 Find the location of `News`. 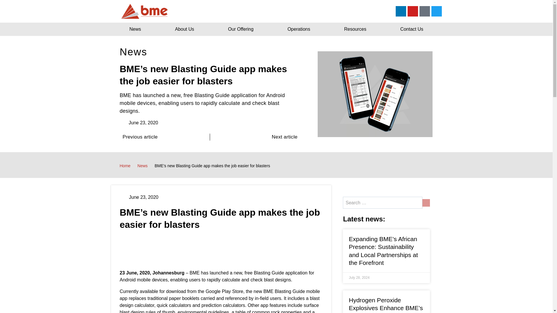

News is located at coordinates (135, 29).